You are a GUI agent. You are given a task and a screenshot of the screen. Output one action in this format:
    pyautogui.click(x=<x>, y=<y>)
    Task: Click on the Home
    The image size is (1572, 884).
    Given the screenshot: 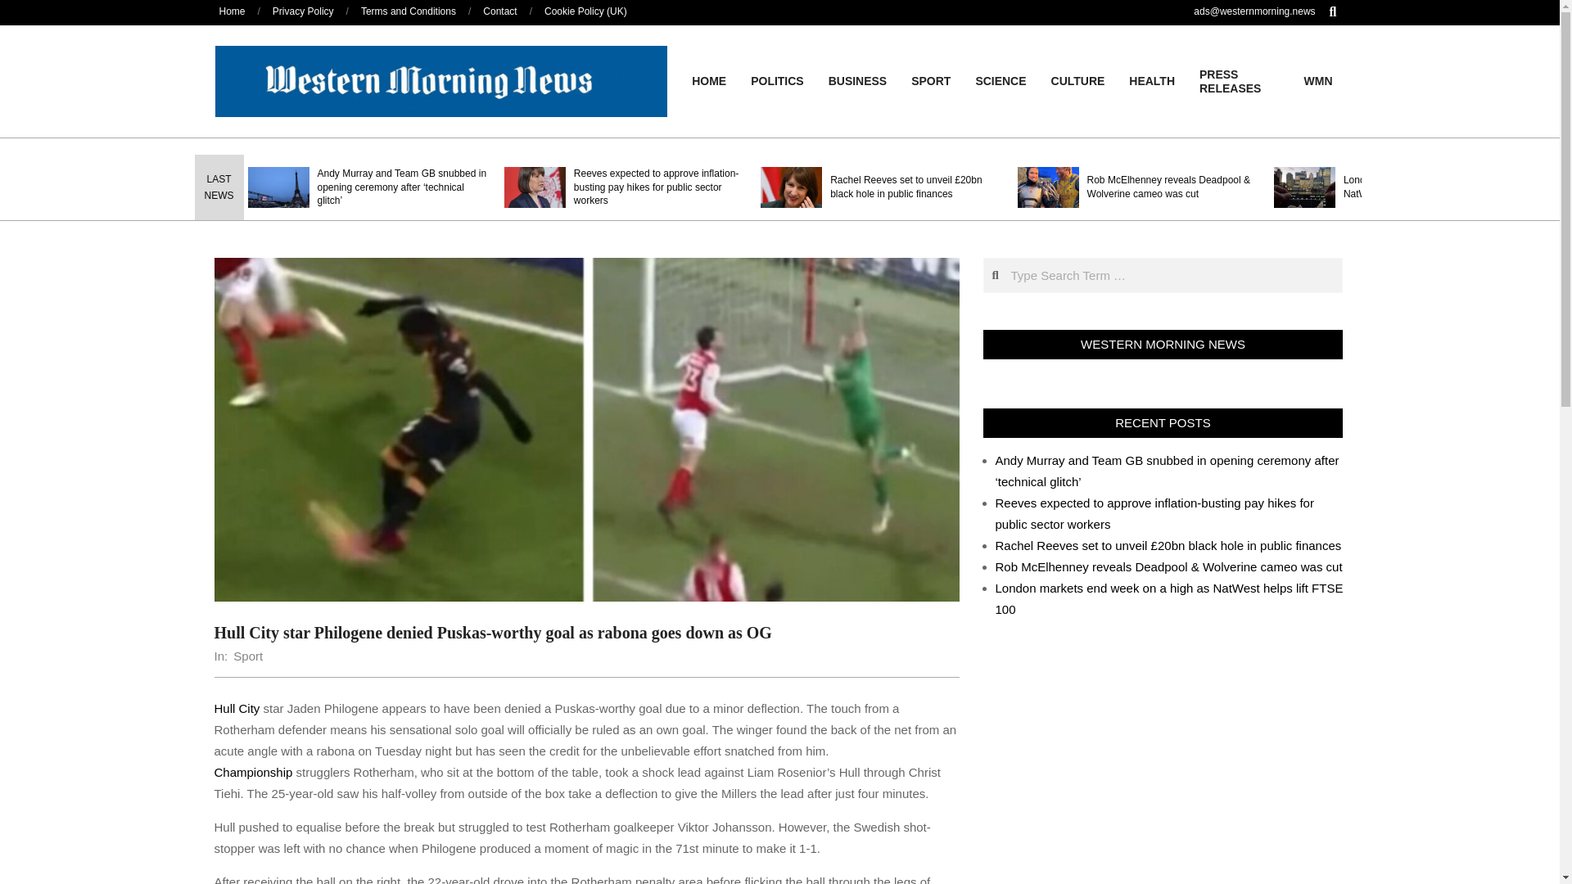 What is the action you would take?
    pyautogui.click(x=233, y=11)
    